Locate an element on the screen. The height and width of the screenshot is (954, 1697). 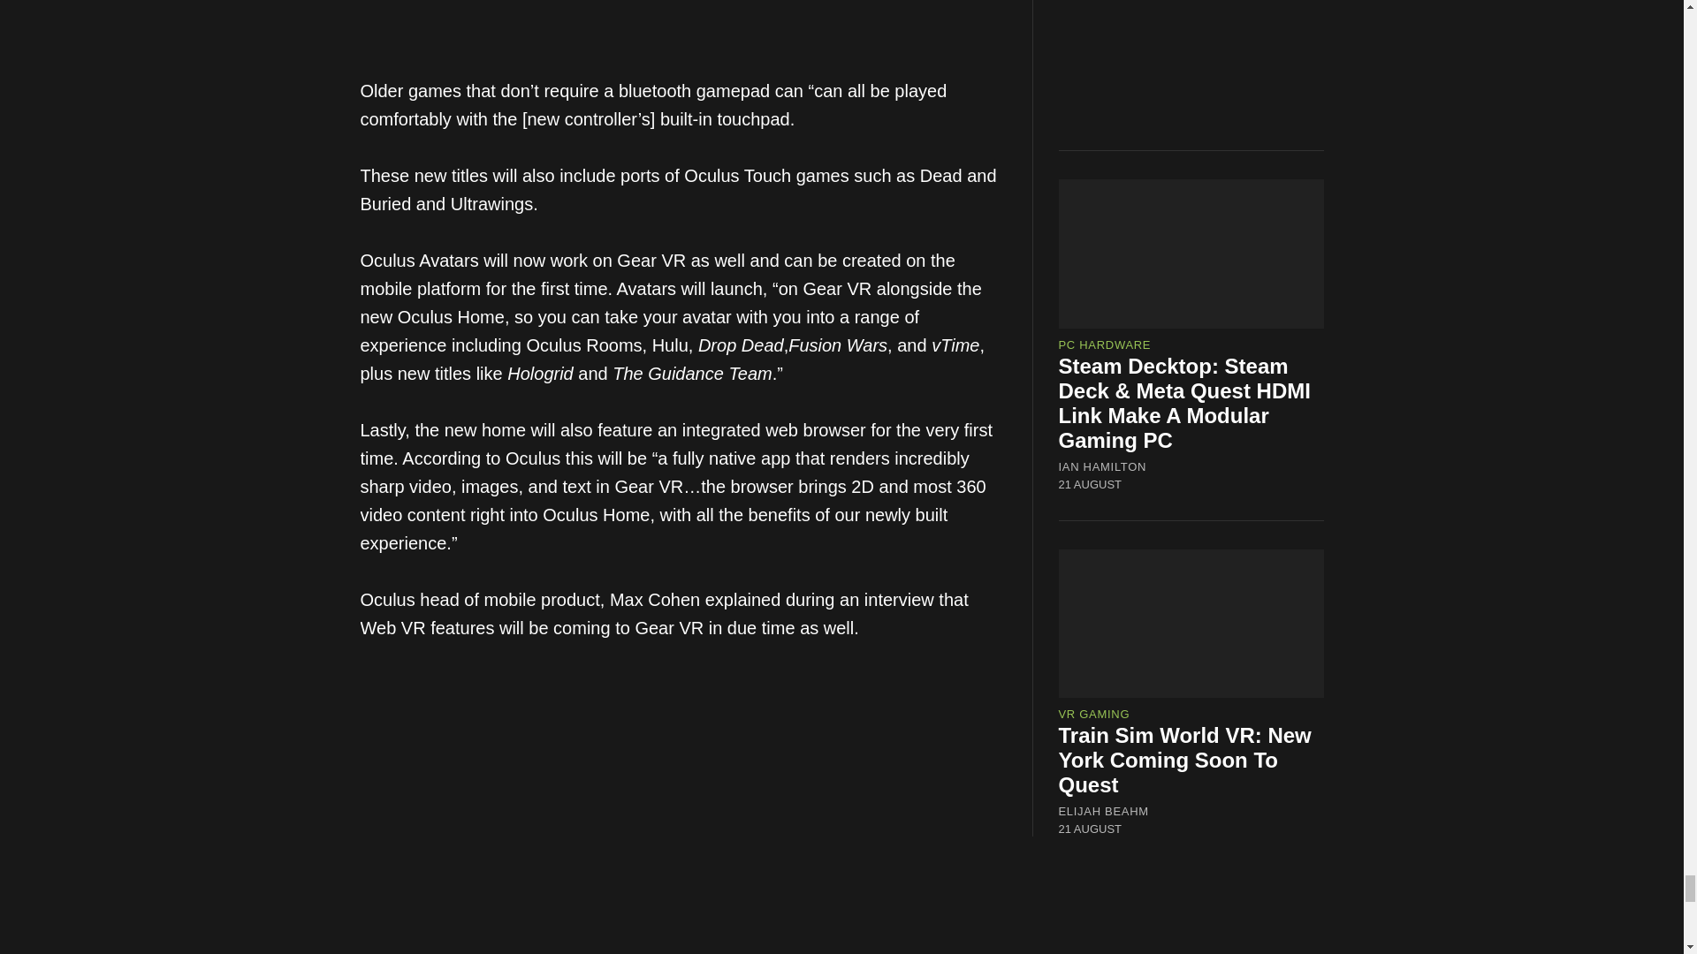
VR GAMING is located at coordinates (1094, 714).